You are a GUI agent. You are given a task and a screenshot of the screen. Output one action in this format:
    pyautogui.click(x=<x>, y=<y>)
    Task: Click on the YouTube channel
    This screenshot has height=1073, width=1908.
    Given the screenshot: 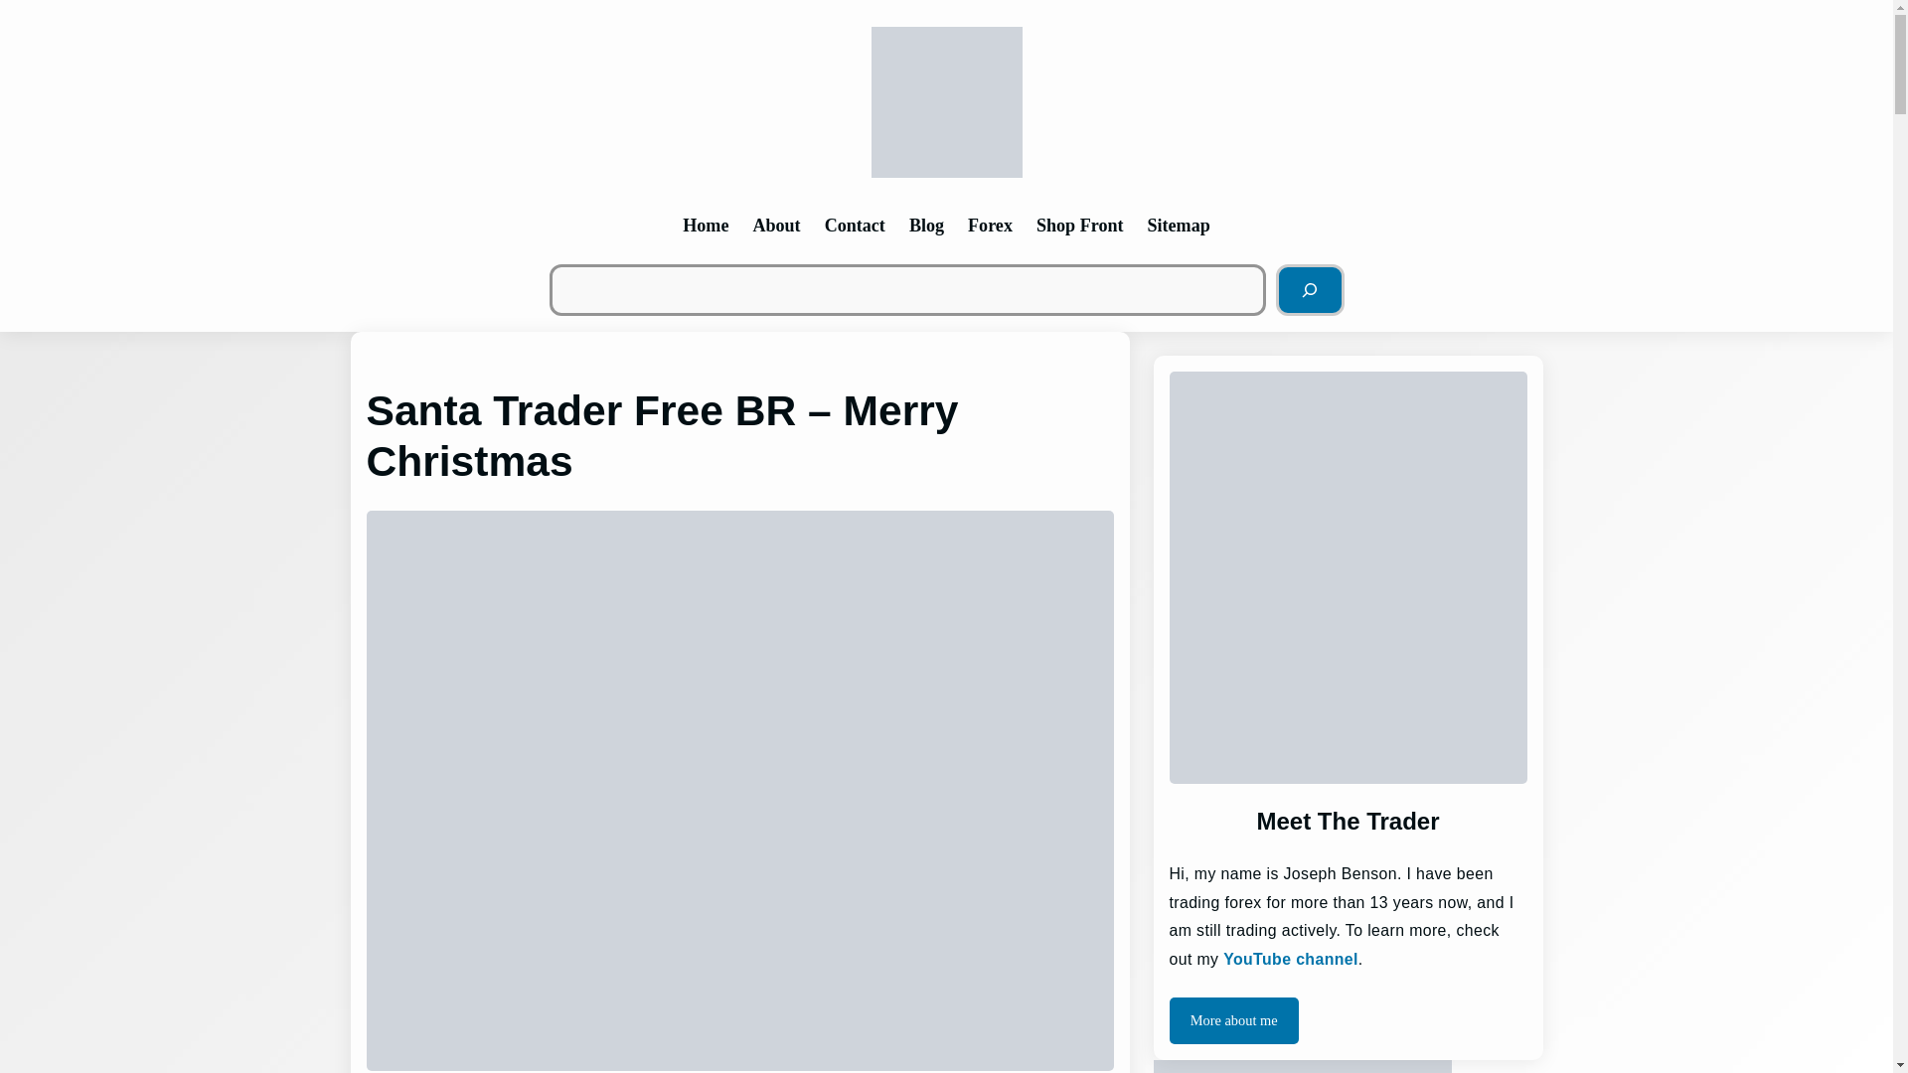 What is the action you would take?
    pyautogui.click(x=1290, y=959)
    